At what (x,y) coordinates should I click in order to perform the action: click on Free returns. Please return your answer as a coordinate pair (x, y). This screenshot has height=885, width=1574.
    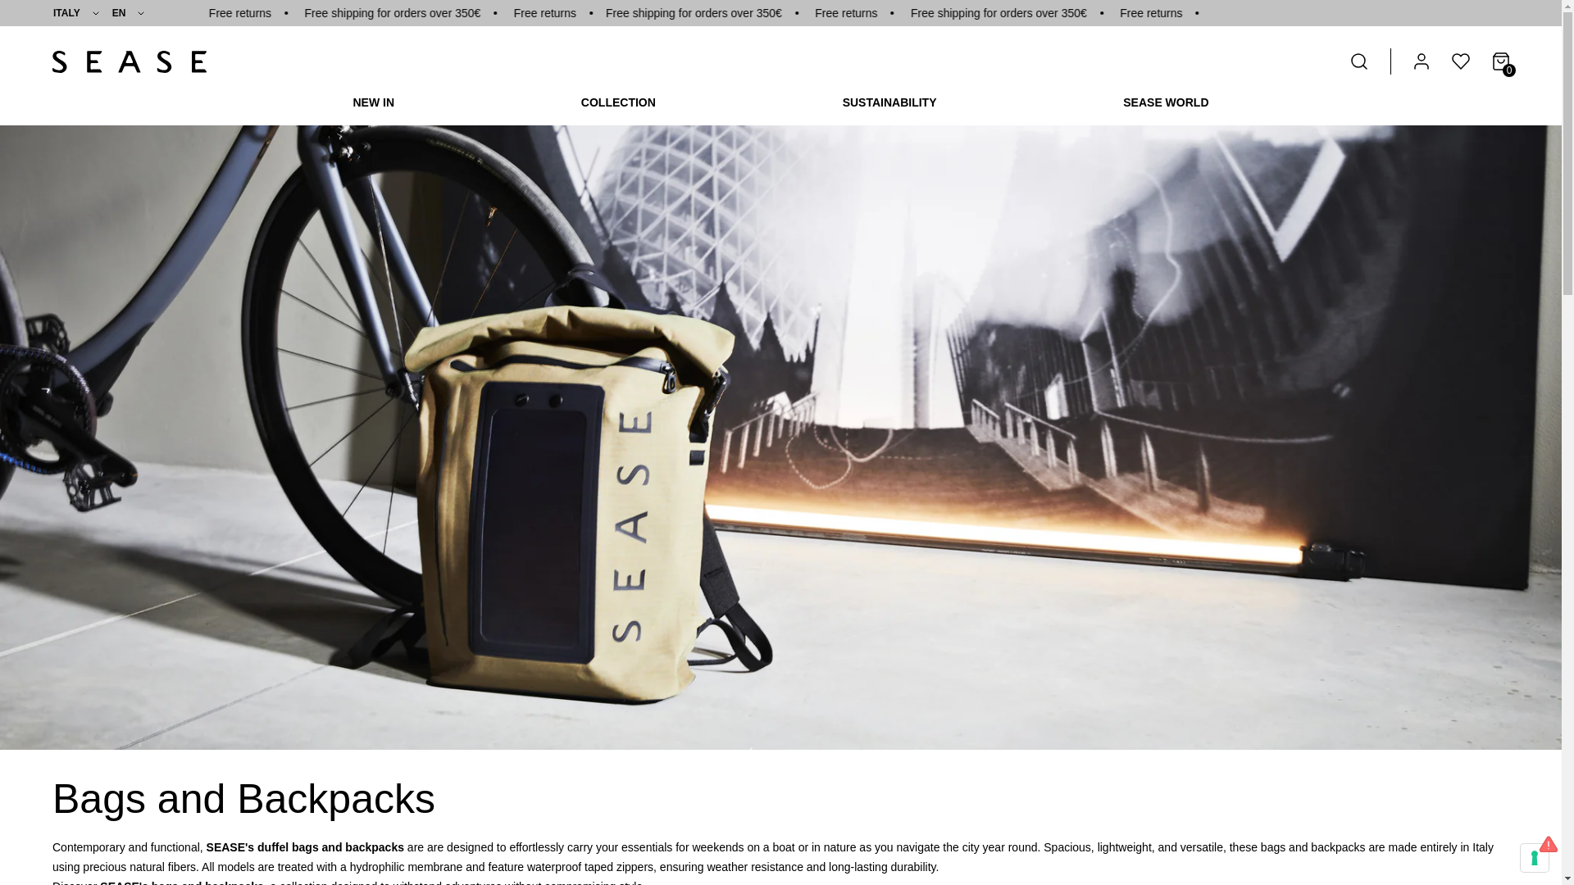
    Looking at the image, I should click on (1349, 13).